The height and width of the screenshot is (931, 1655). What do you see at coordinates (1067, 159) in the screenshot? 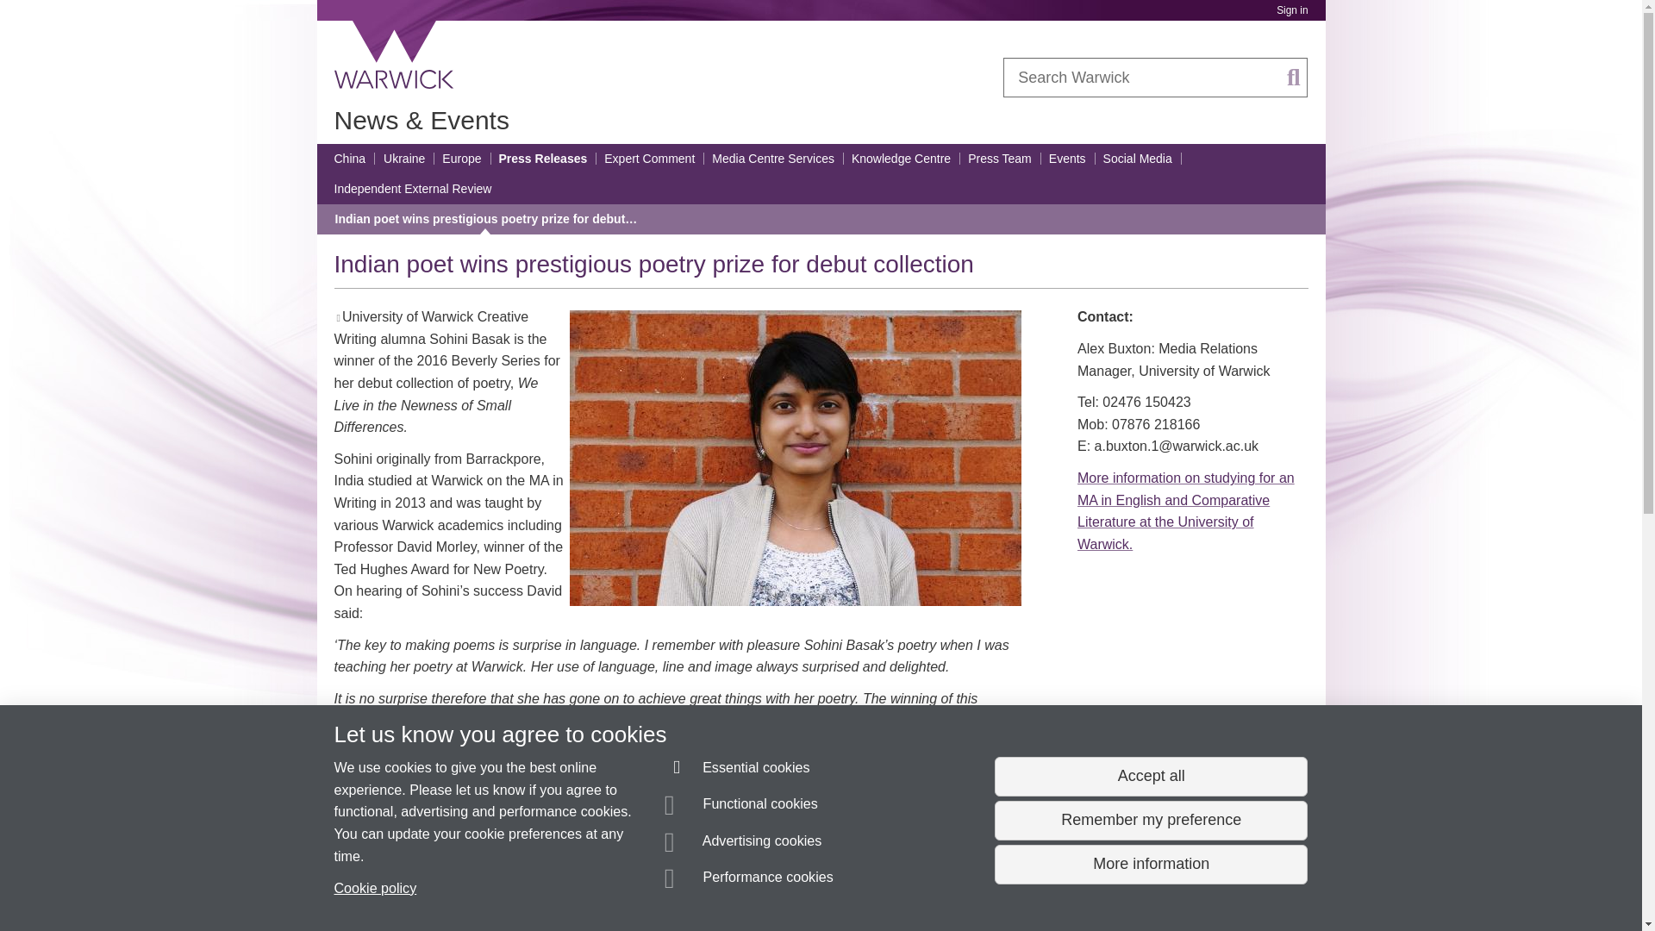
I see `Events` at bounding box center [1067, 159].